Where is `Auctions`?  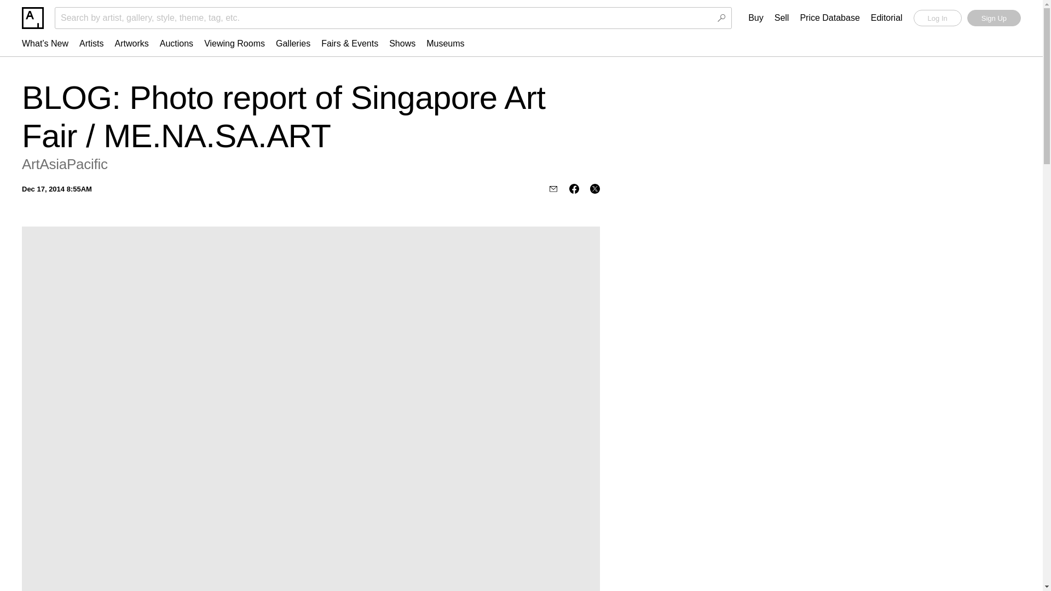
Auctions is located at coordinates (176, 43).